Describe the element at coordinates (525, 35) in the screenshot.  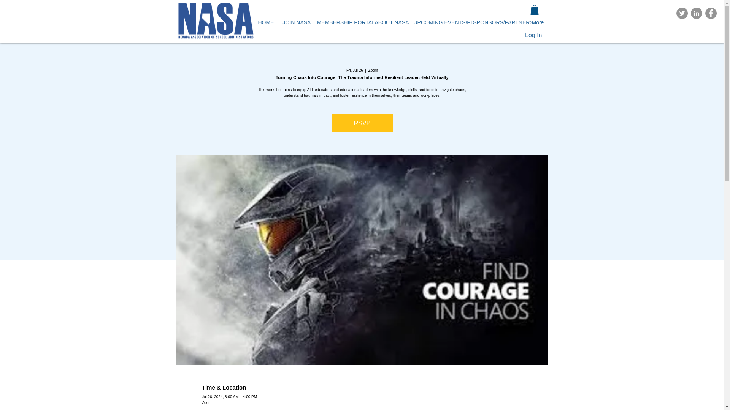
I see `Log In` at that location.